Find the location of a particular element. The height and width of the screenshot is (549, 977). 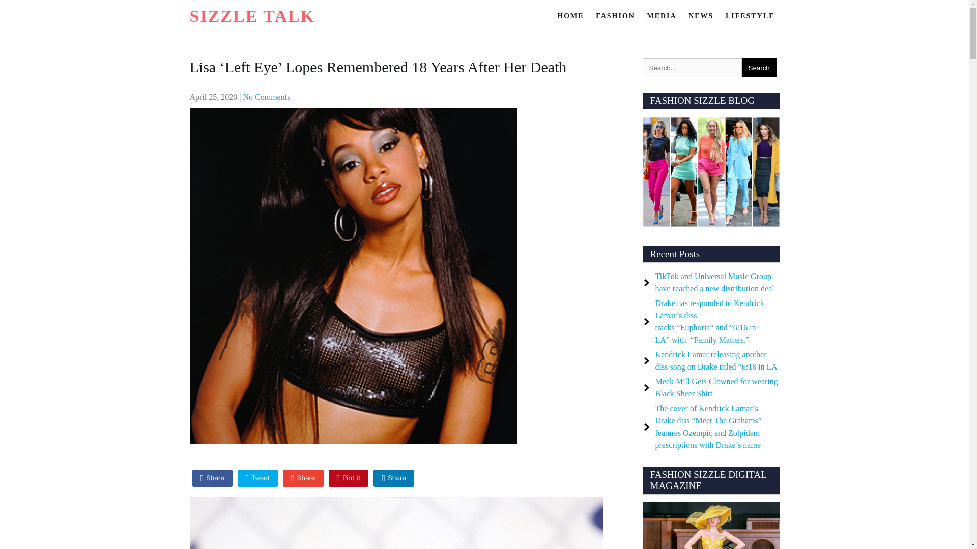

Share is located at coordinates (212, 478).